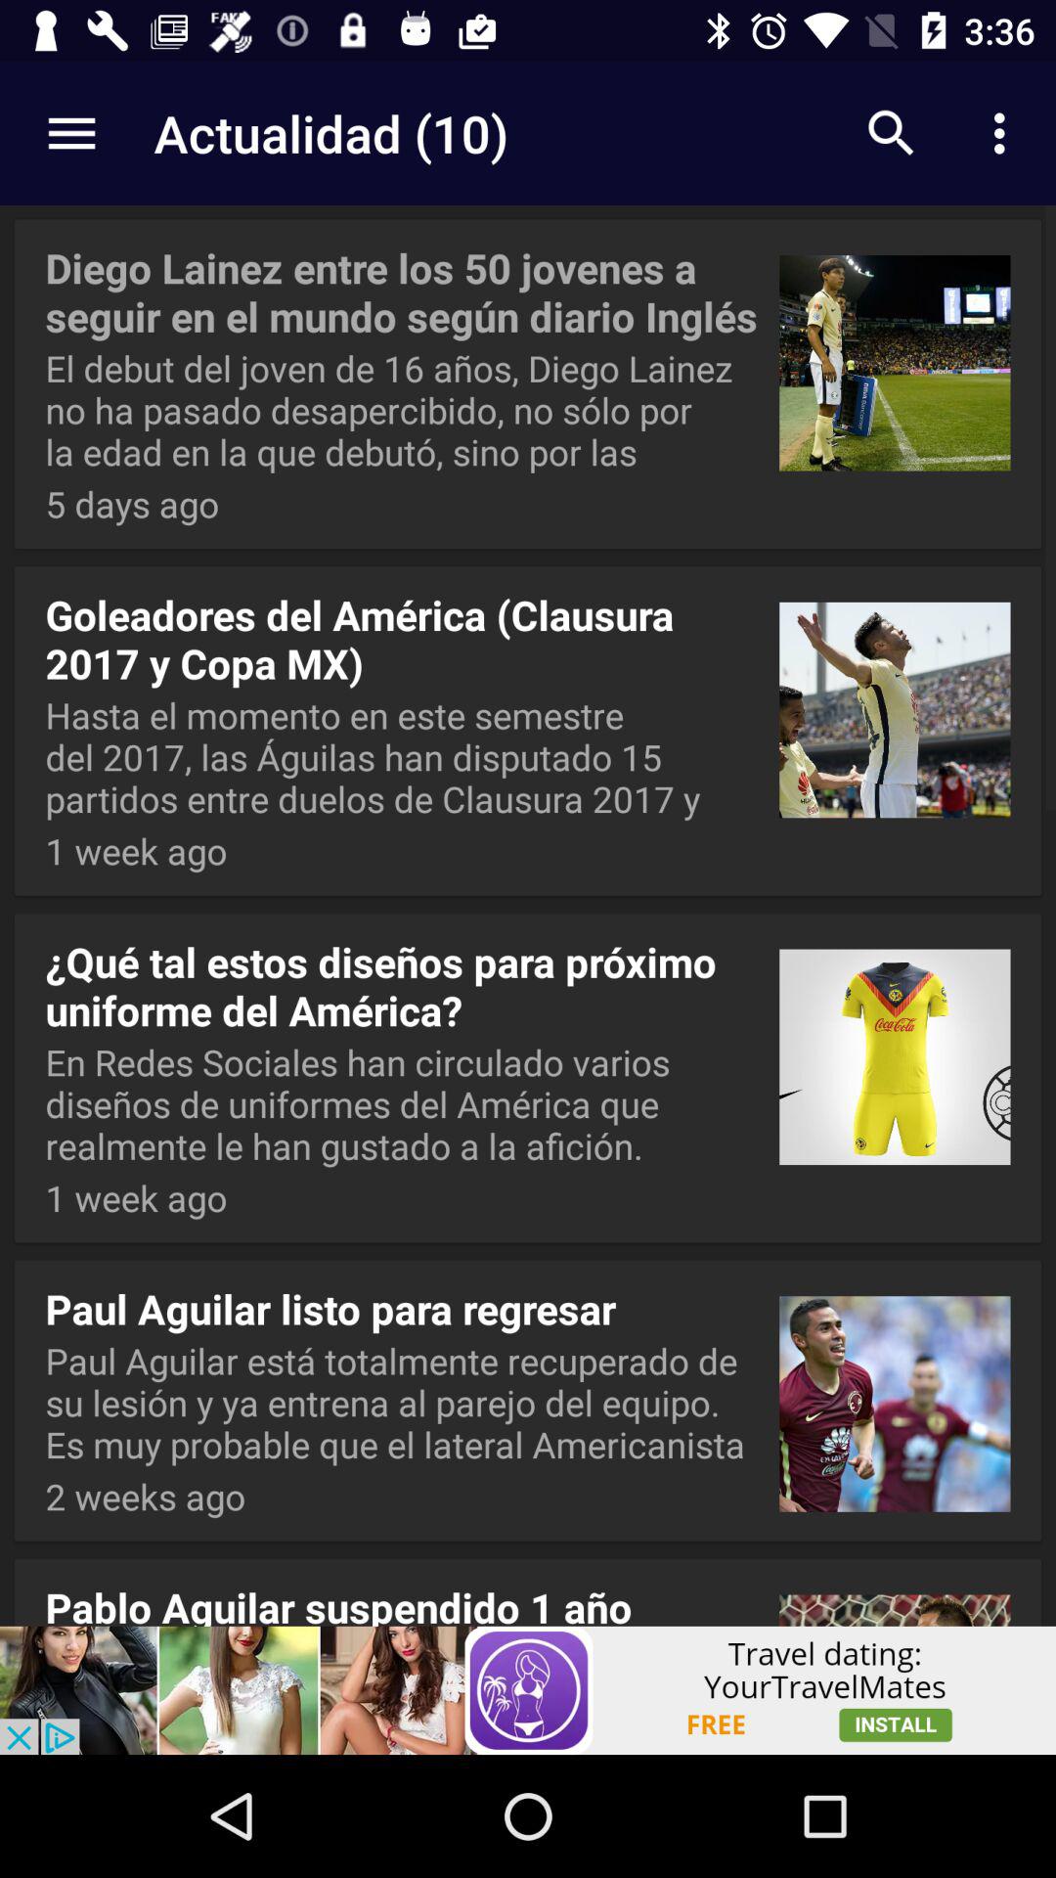 The width and height of the screenshot is (1056, 1878). What do you see at coordinates (1005, 133) in the screenshot?
I see `click on the button beside search icon` at bounding box center [1005, 133].